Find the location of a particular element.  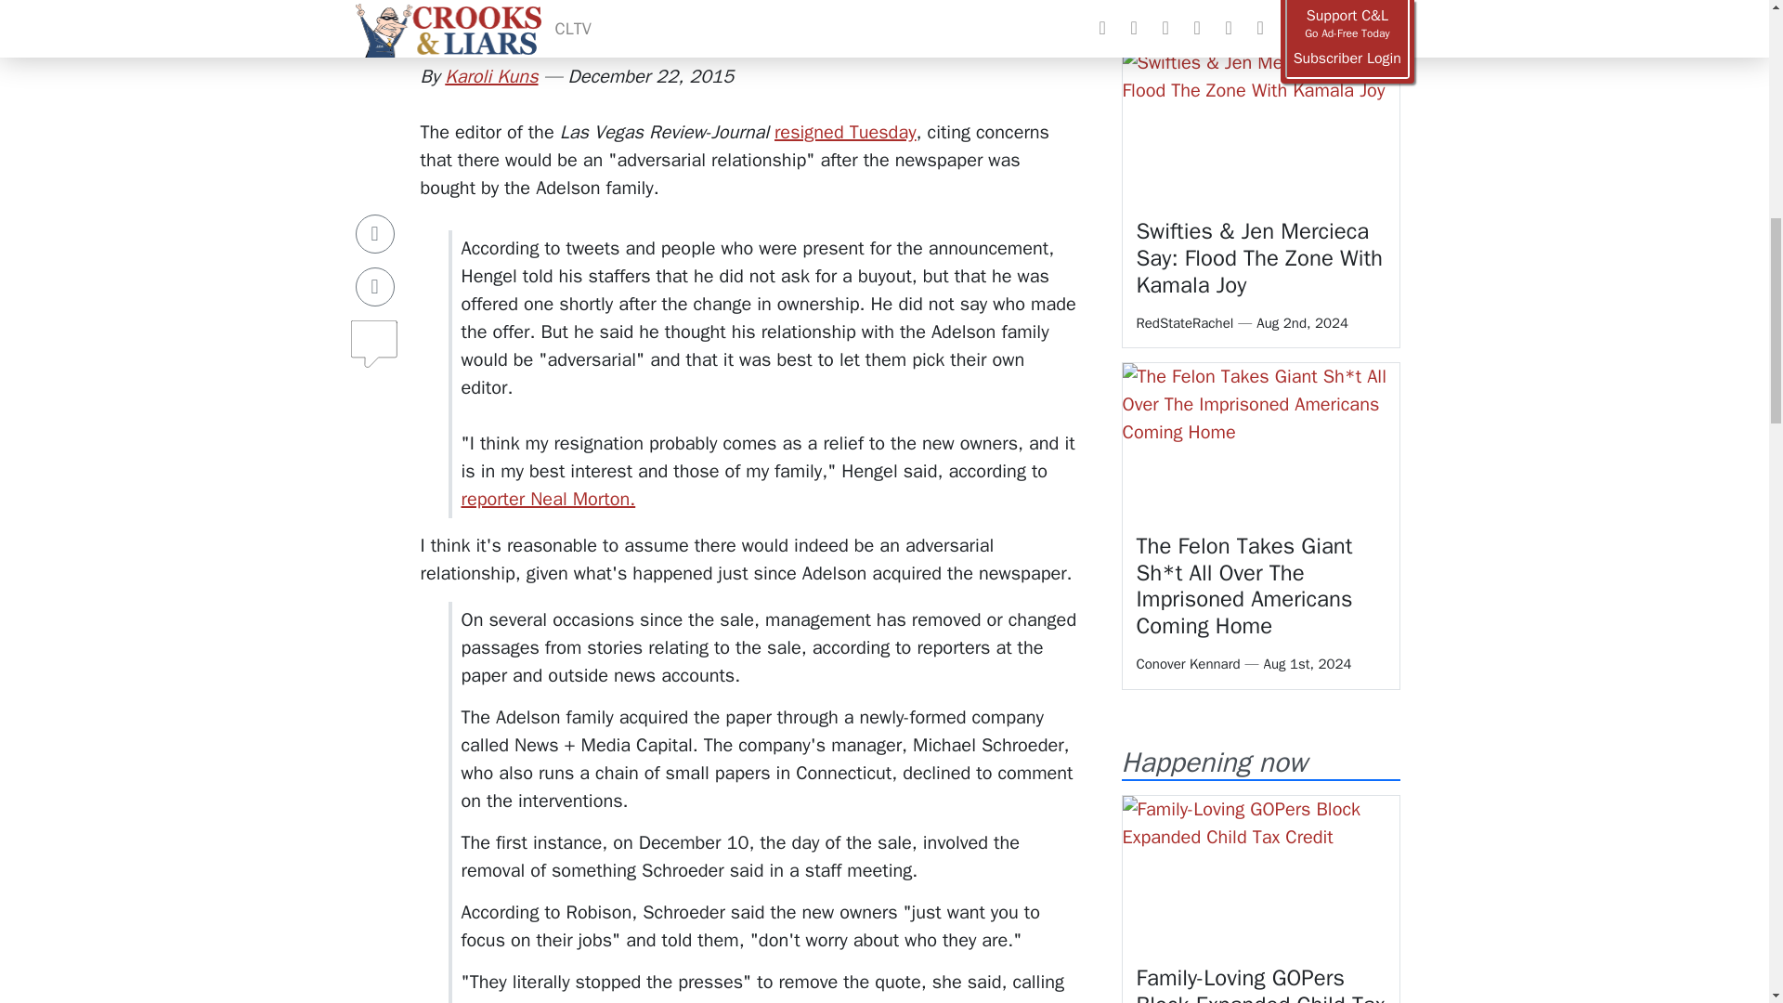

Share on Twitter is located at coordinates (375, 163).